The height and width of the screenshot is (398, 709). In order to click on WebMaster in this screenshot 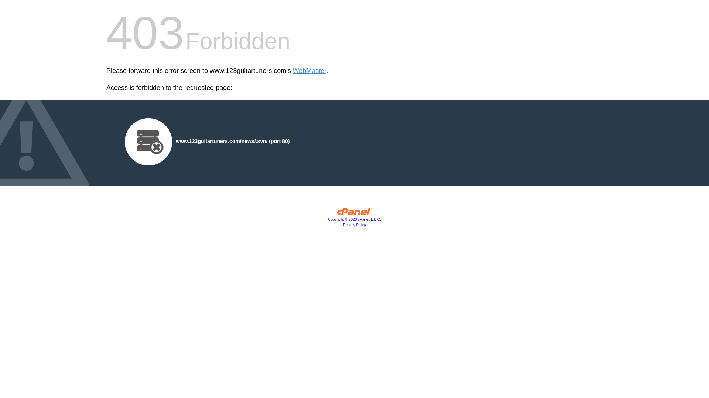, I will do `click(309, 71)`.